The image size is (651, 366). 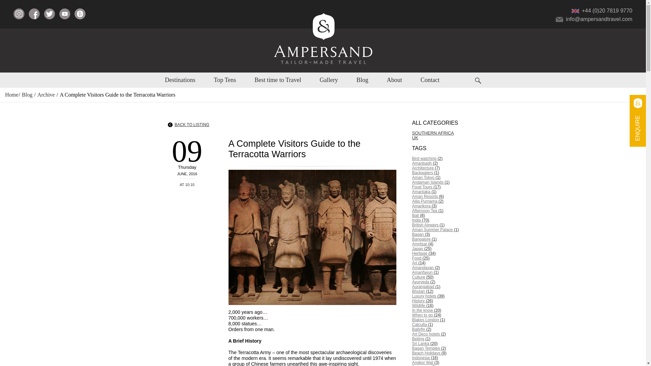 What do you see at coordinates (445, 206) in the screenshot?
I see `Amankora` at bounding box center [445, 206].